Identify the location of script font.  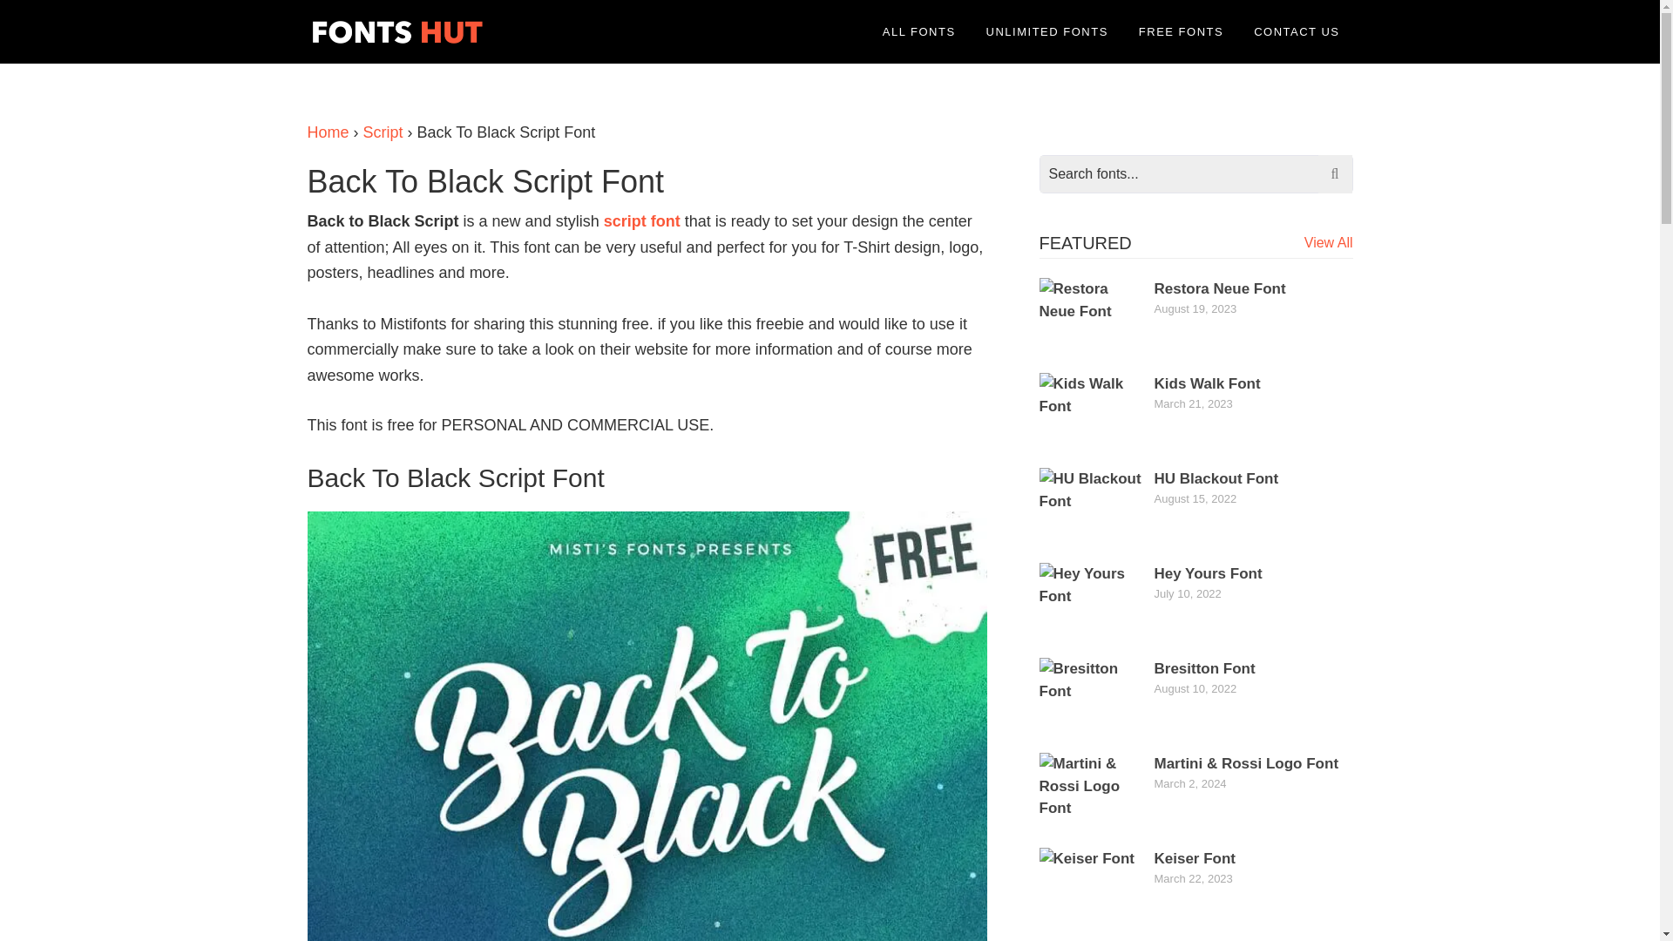
(642, 221).